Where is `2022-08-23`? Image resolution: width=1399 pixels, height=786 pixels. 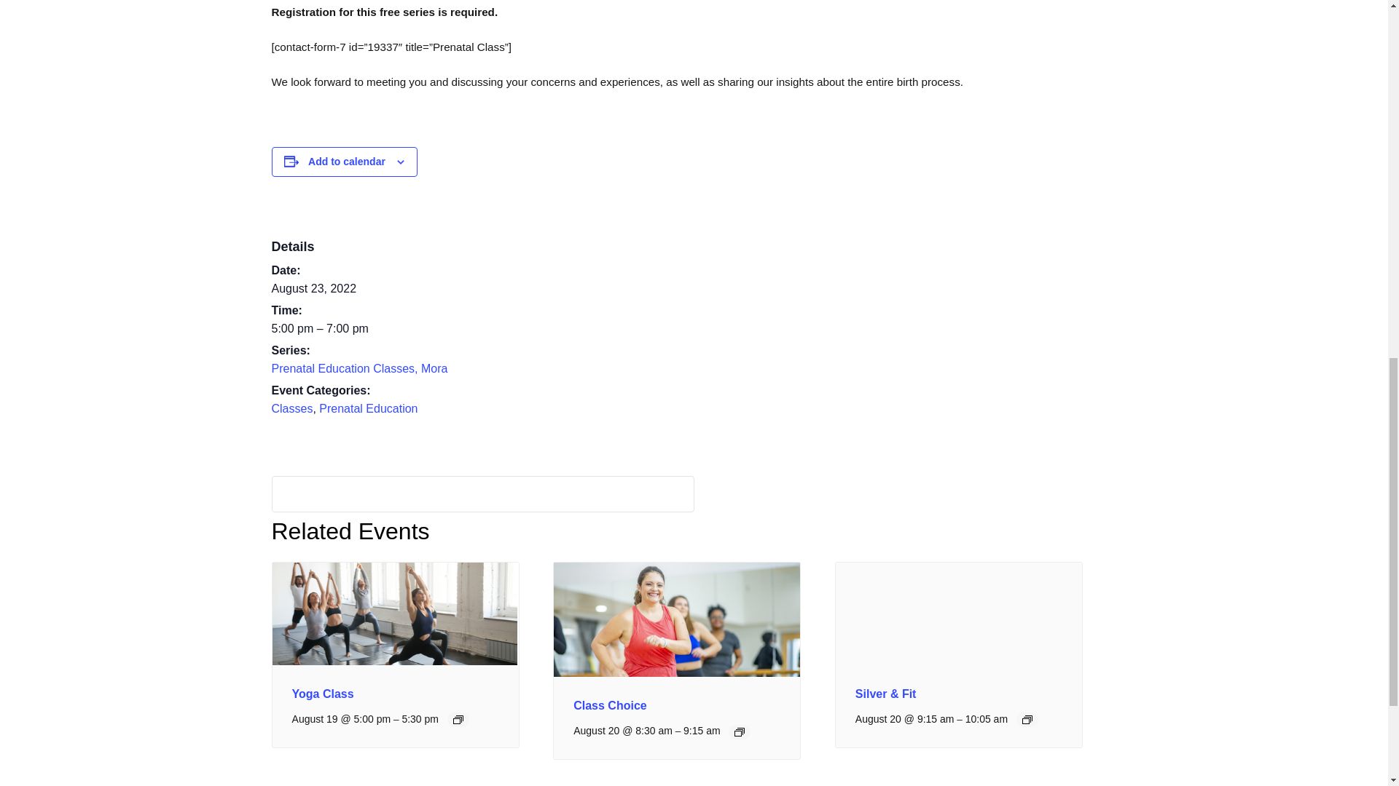
2022-08-23 is located at coordinates (313, 288).